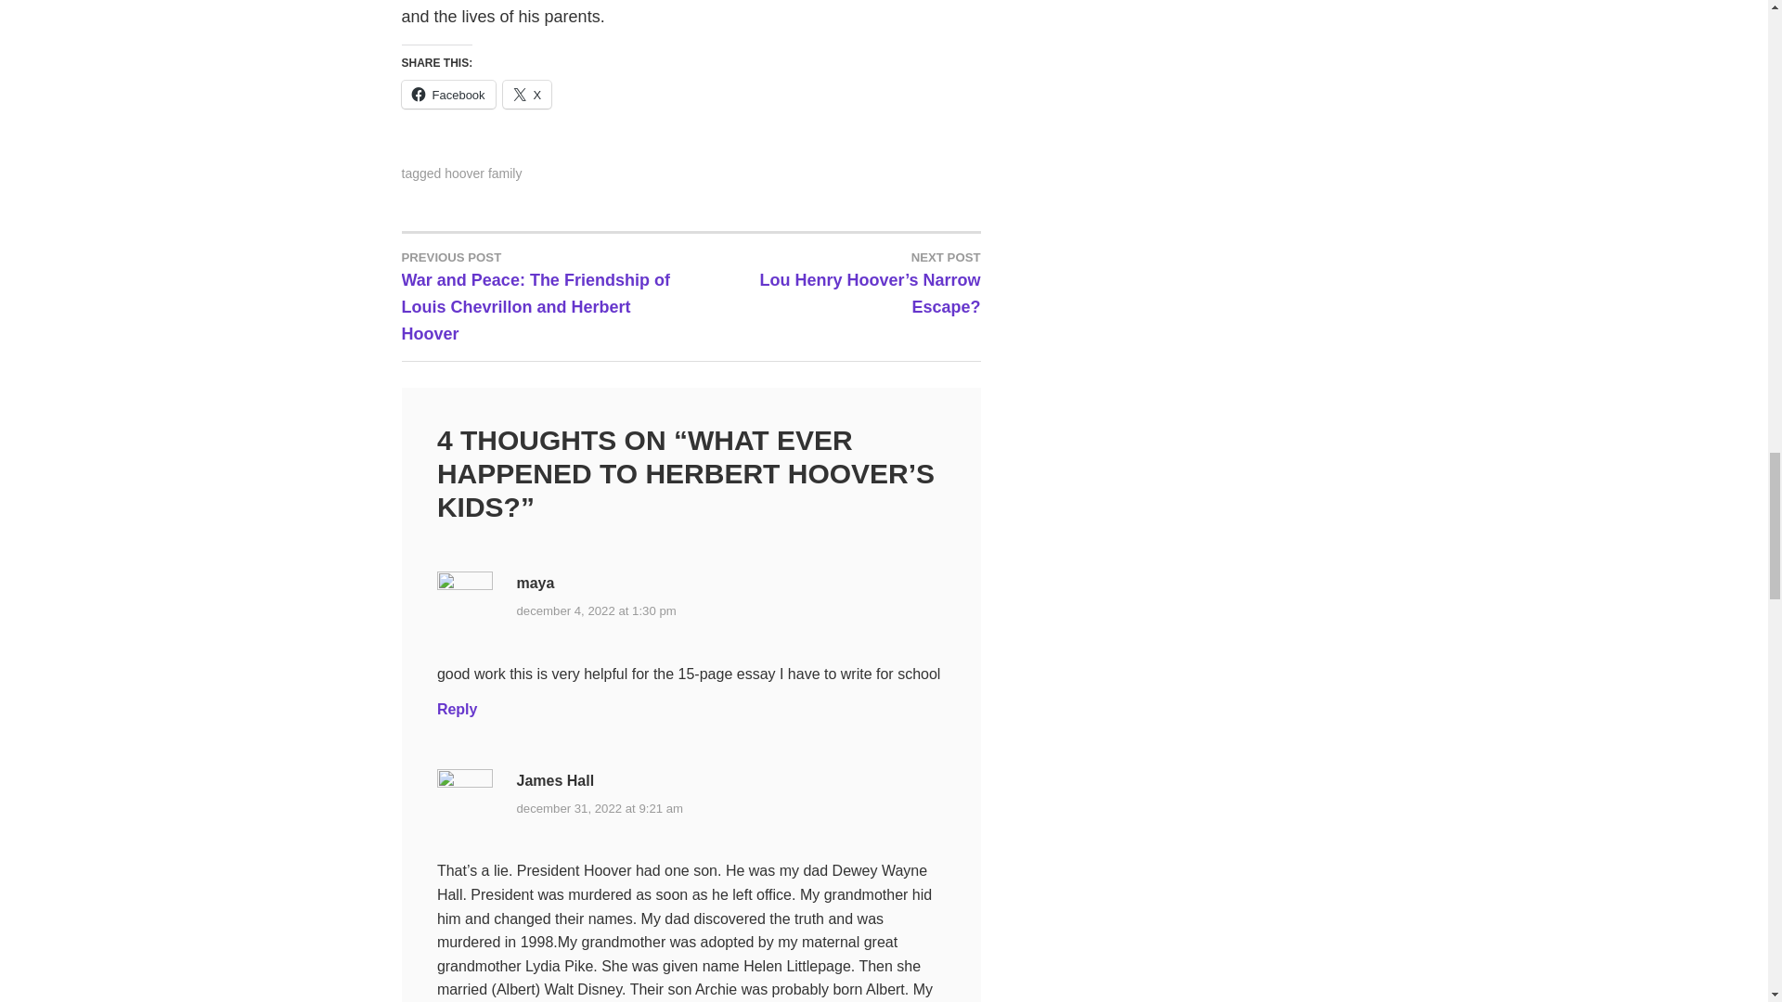 The width and height of the screenshot is (1782, 1002). Describe the element at coordinates (596, 610) in the screenshot. I see `december 4, 2022 at 1:30 pm` at that location.